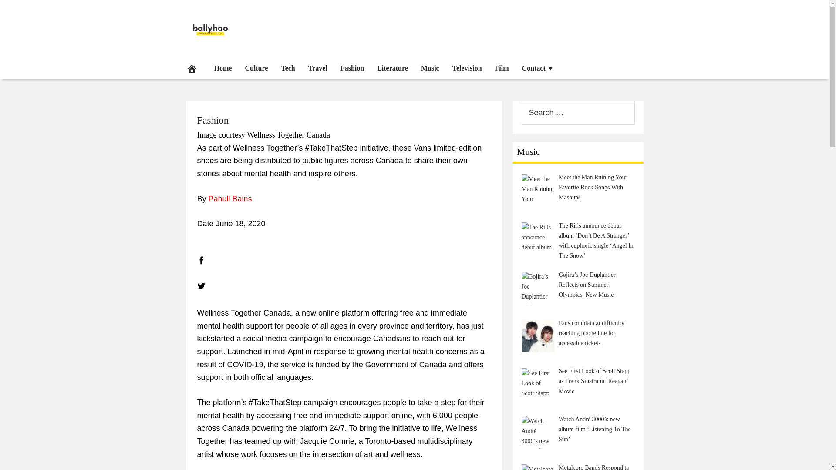 The width and height of the screenshot is (836, 470). I want to click on Fashion, so click(212, 120).